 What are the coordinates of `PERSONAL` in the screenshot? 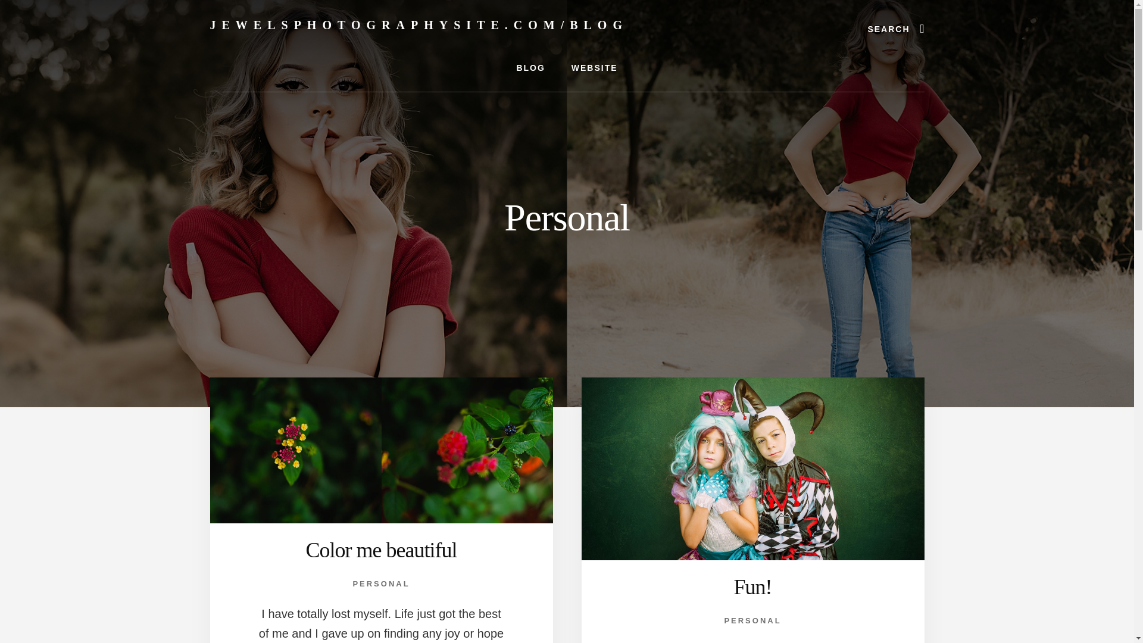 It's located at (752, 620).